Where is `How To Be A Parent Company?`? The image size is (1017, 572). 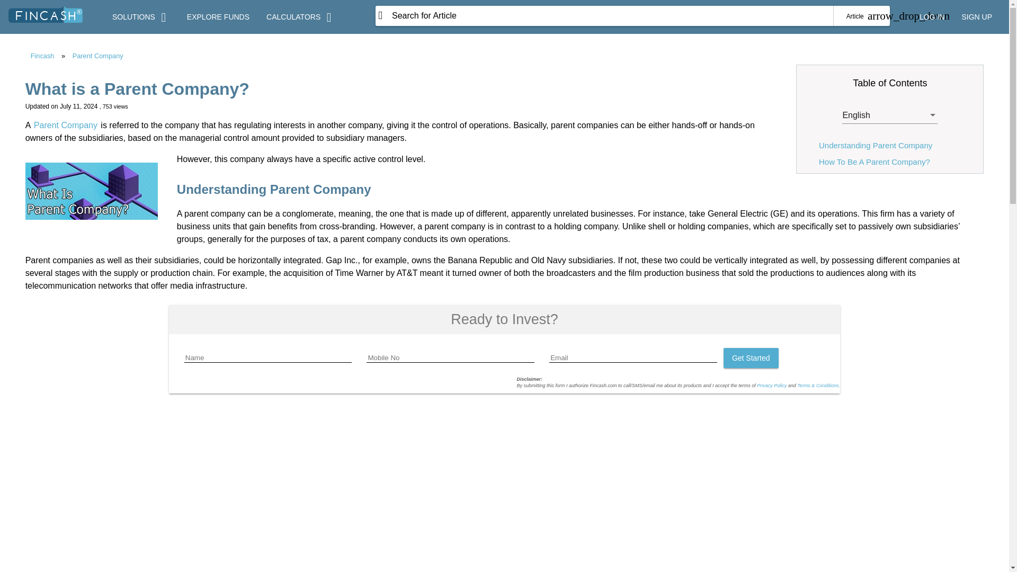
How To Be A Parent Company? is located at coordinates (874, 162).